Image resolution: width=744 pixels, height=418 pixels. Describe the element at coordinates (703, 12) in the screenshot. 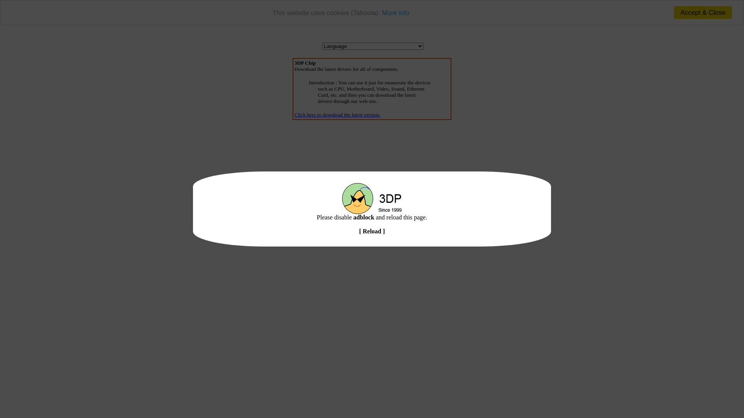

I see `Accept & Close` at that location.